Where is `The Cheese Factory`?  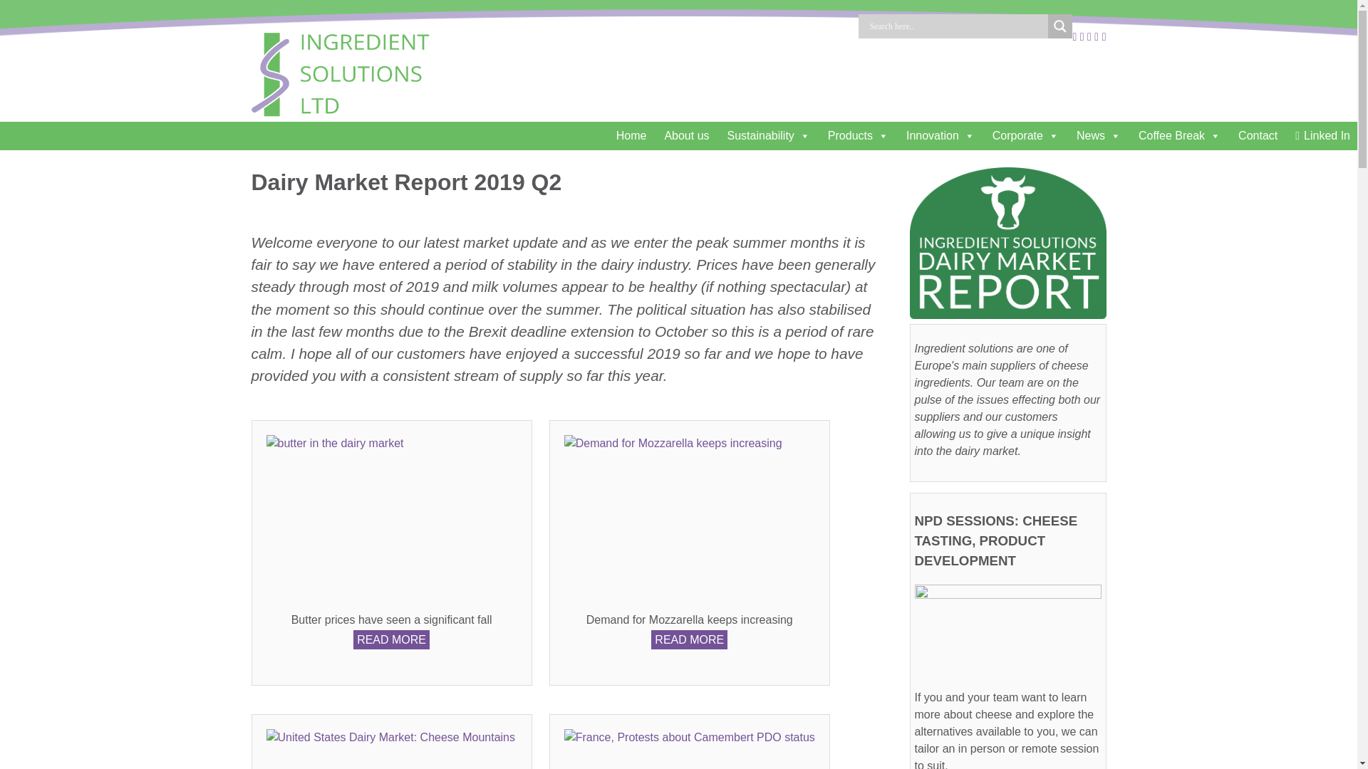
The Cheese Factory is located at coordinates (1255, 135).